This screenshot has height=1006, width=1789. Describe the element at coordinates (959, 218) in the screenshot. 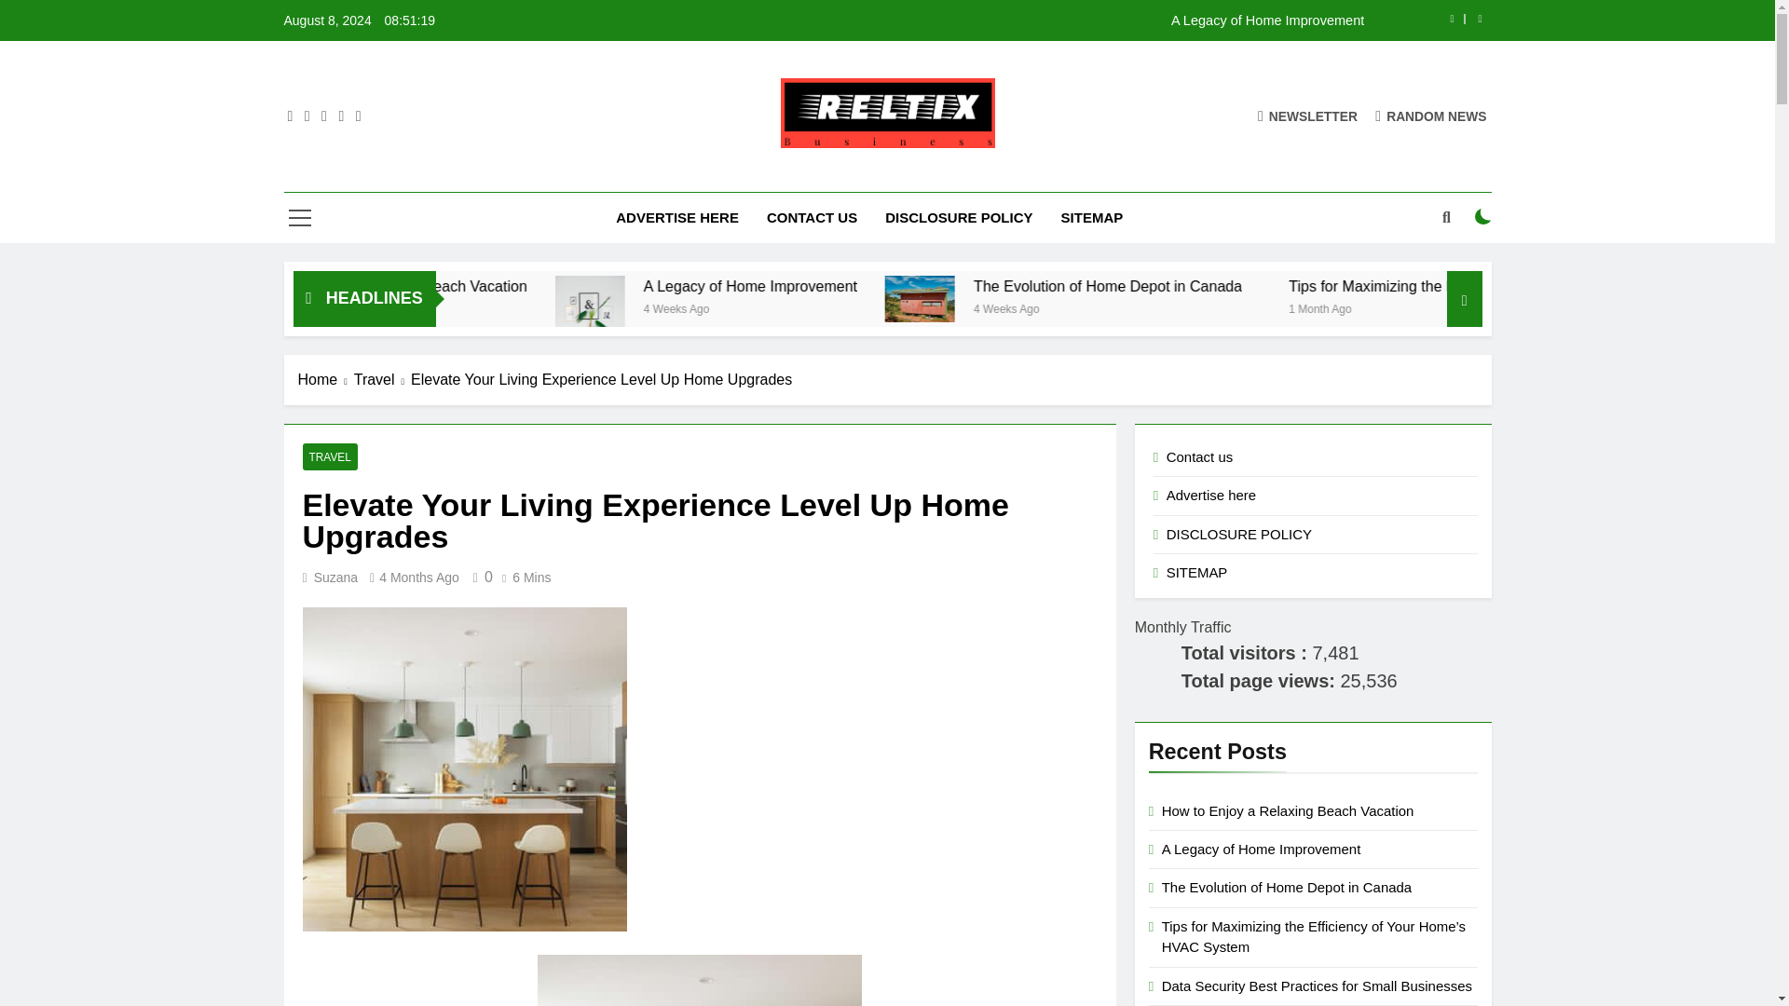

I see `DISCLOSURE POLICY` at that location.